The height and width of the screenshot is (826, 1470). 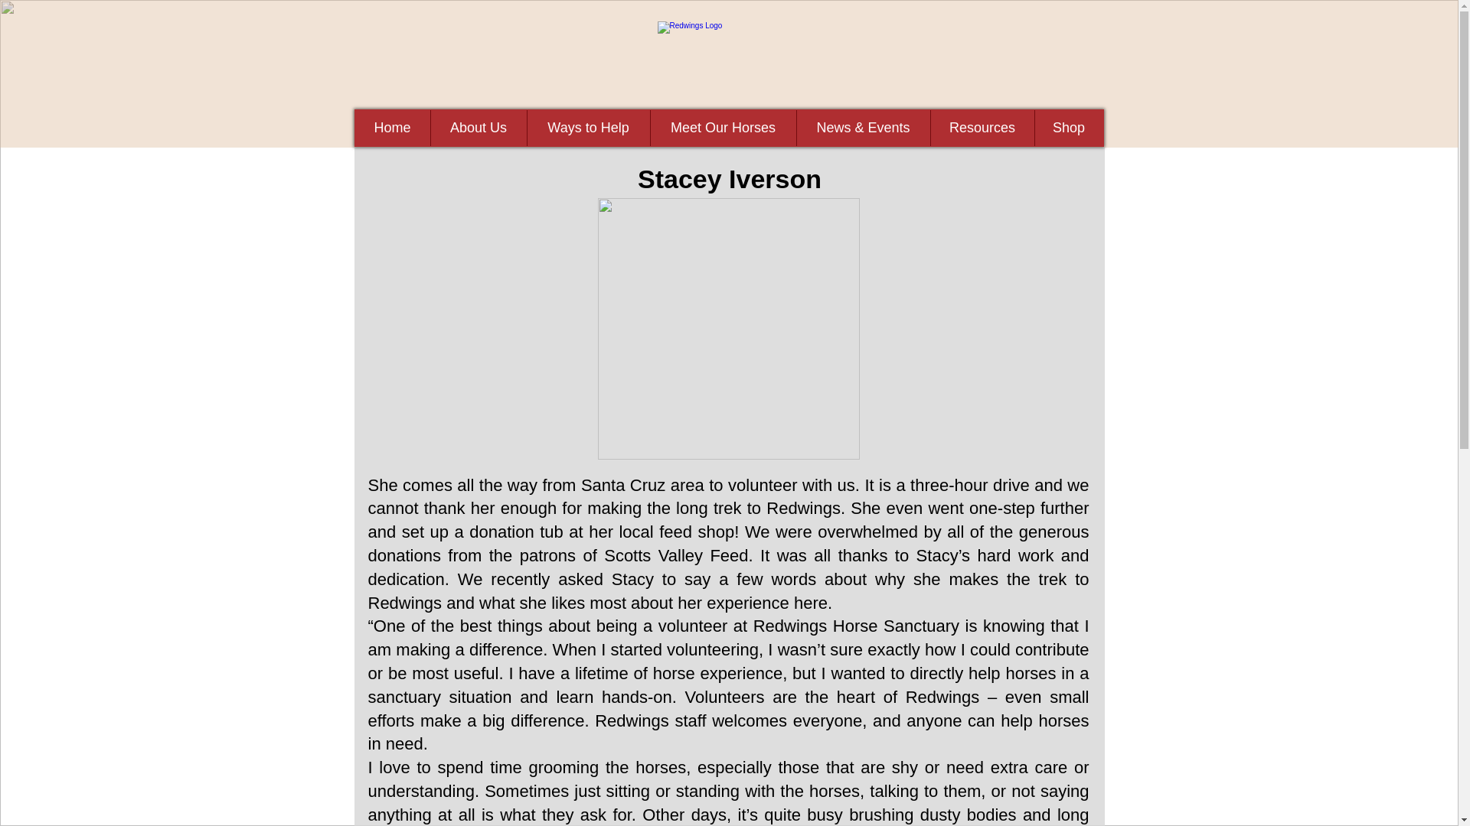 I want to click on STACY.png, so click(x=727, y=329).